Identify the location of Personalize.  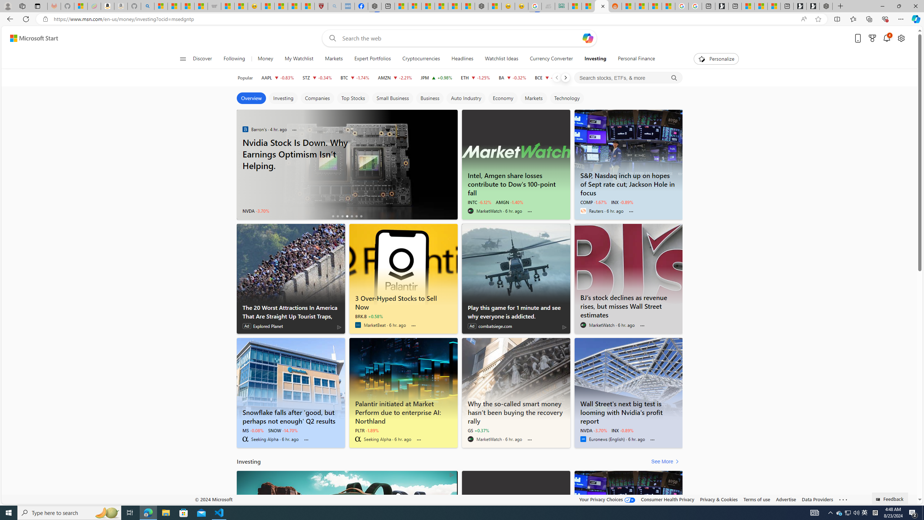
(716, 59).